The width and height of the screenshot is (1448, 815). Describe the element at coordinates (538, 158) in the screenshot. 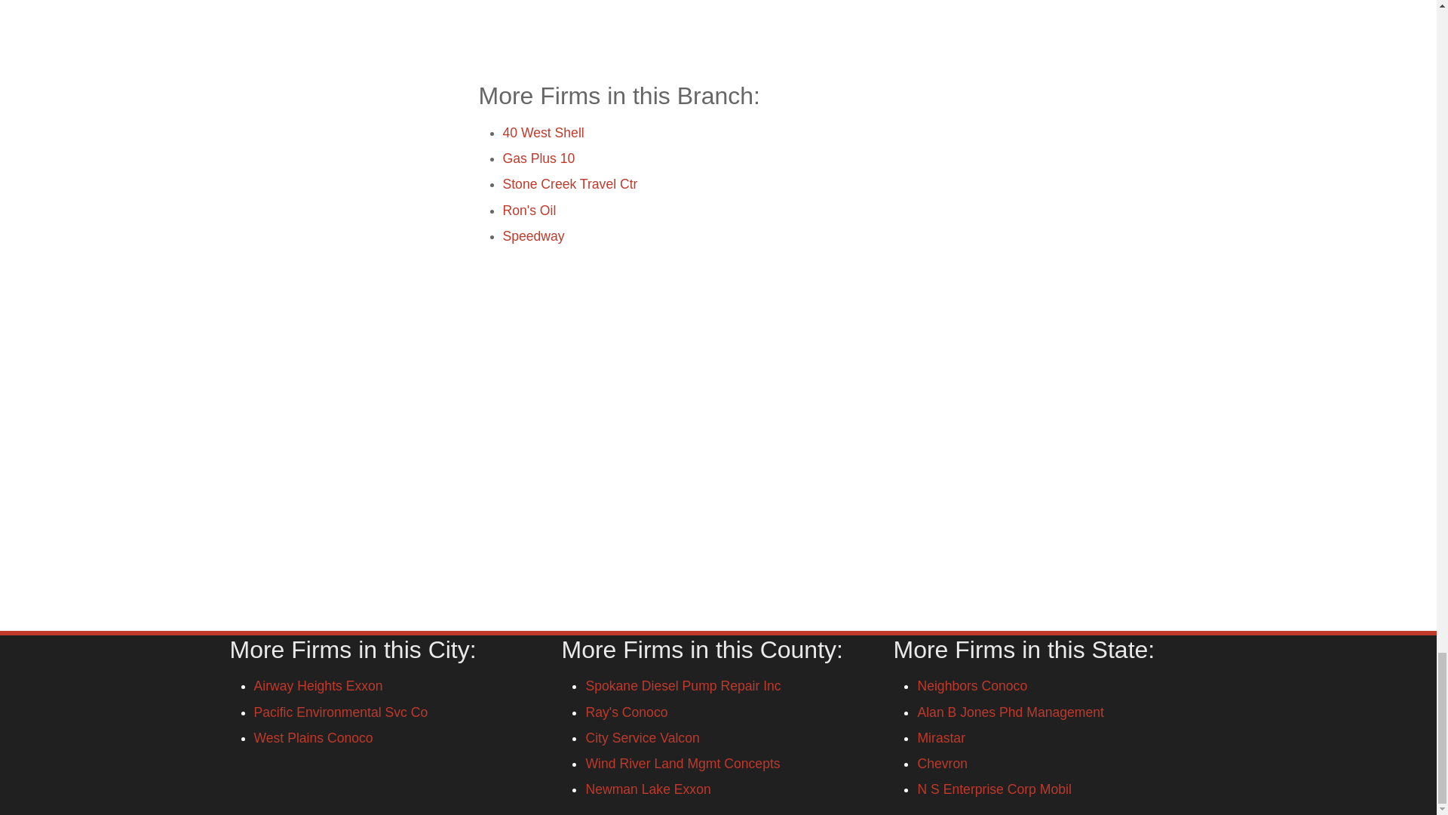

I see `Gas Plus 10` at that location.